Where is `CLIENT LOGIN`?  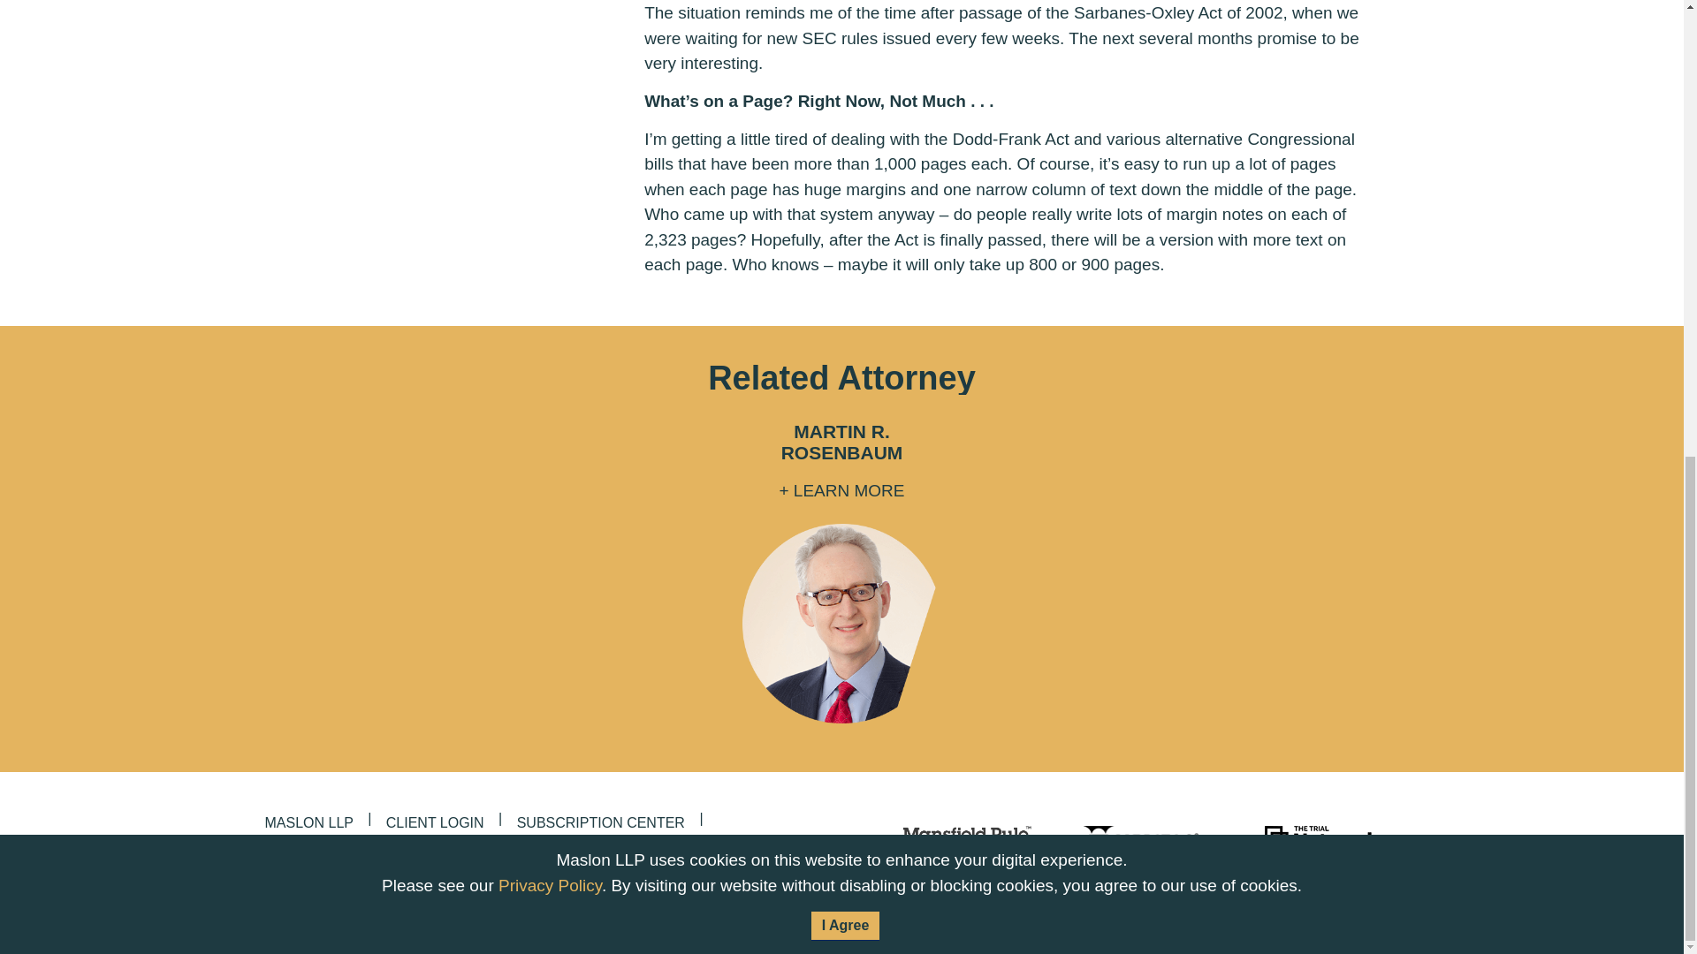 CLIENT LOGIN is located at coordinates (435, 822).